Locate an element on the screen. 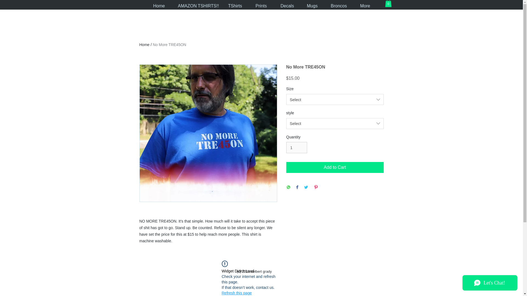 The image size is (527, 296). Home is located at coordinates (159, 6).